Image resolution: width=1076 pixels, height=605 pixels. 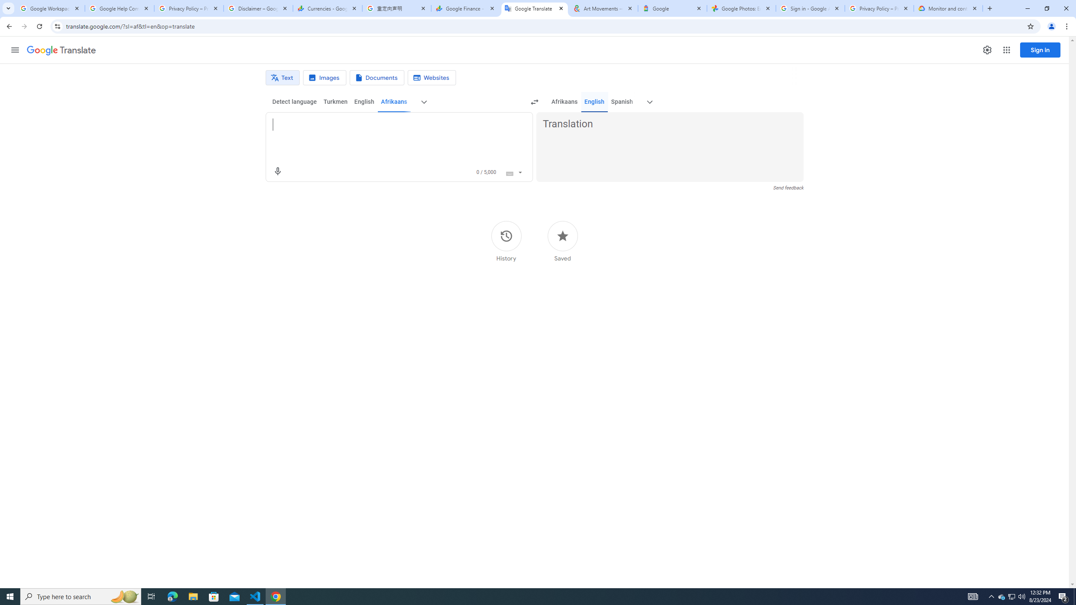 I want to click on Currencies - Google Finance, so click(x=327, y=8).